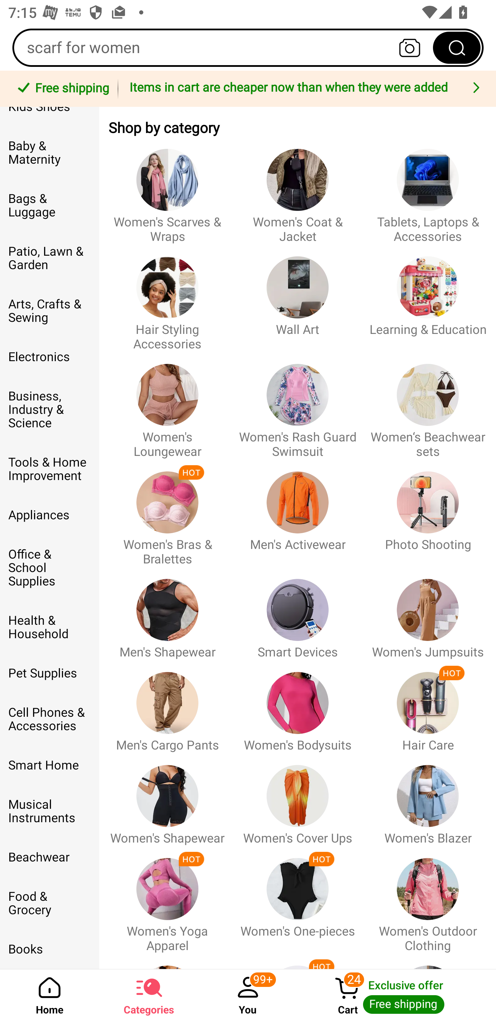 The height and width of the screenshot is (1020, 496). What do you see at coordinates (50, 994) in the screenshot?
I see `Home` at bounding box center [50, 994].